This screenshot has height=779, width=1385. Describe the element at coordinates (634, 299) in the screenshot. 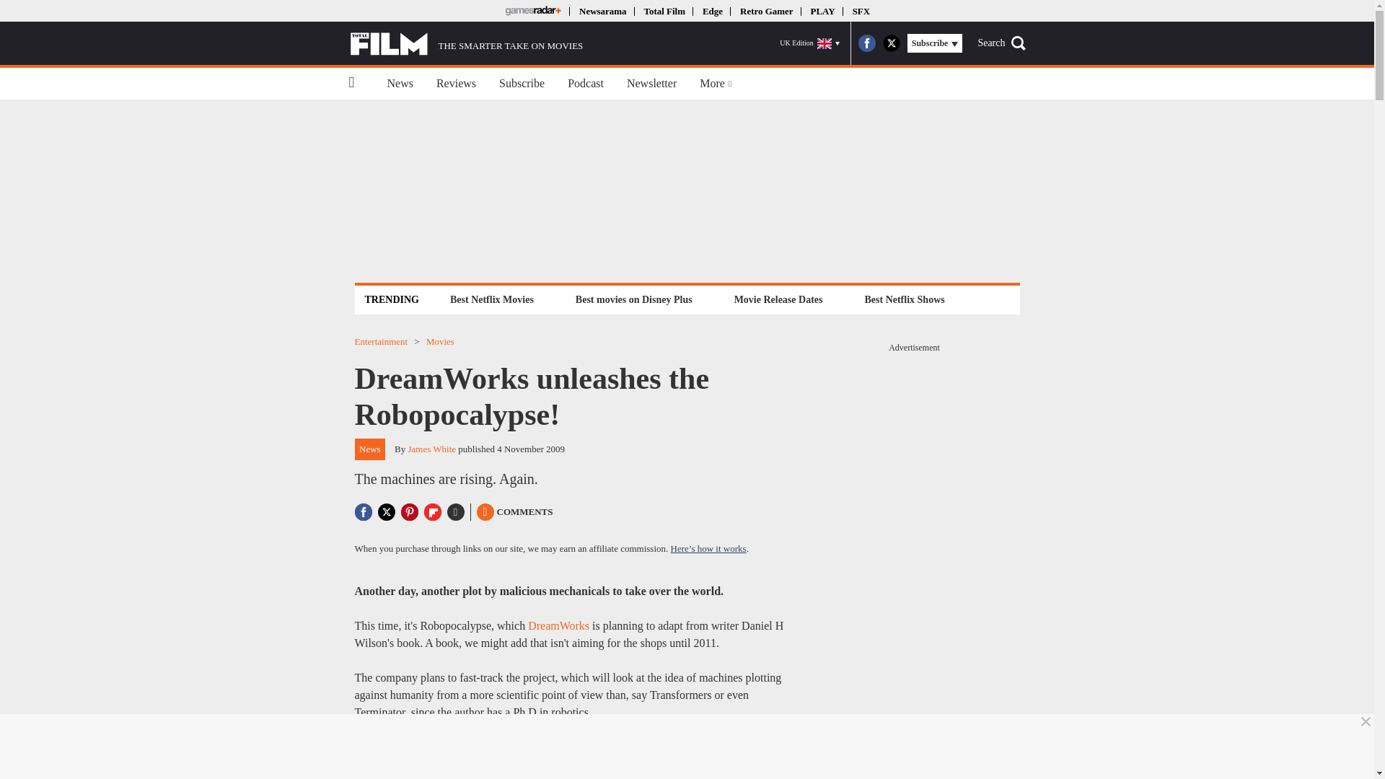

I see `Best movies on Disney Plus` at that location.